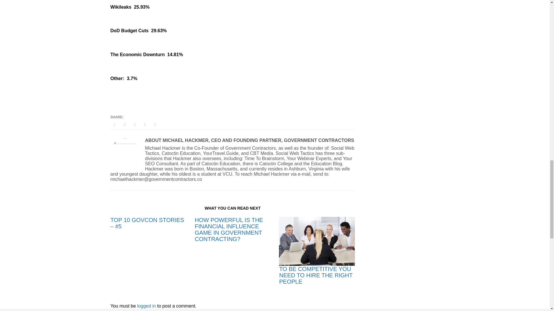  What do you see at coordinates (125, 124) in the screenshot?
I see `SHARE ON FACEBOOK` at bounding box center [125, 124].